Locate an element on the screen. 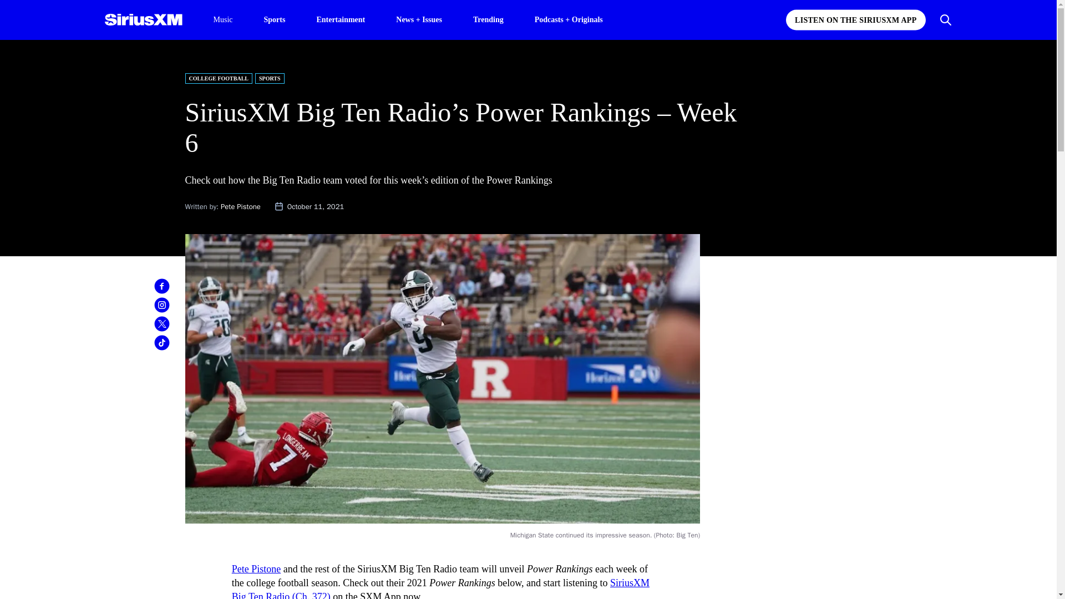 The width and height of the screenshot is (1065, 599). Sports is located at coordinates (275, 19).